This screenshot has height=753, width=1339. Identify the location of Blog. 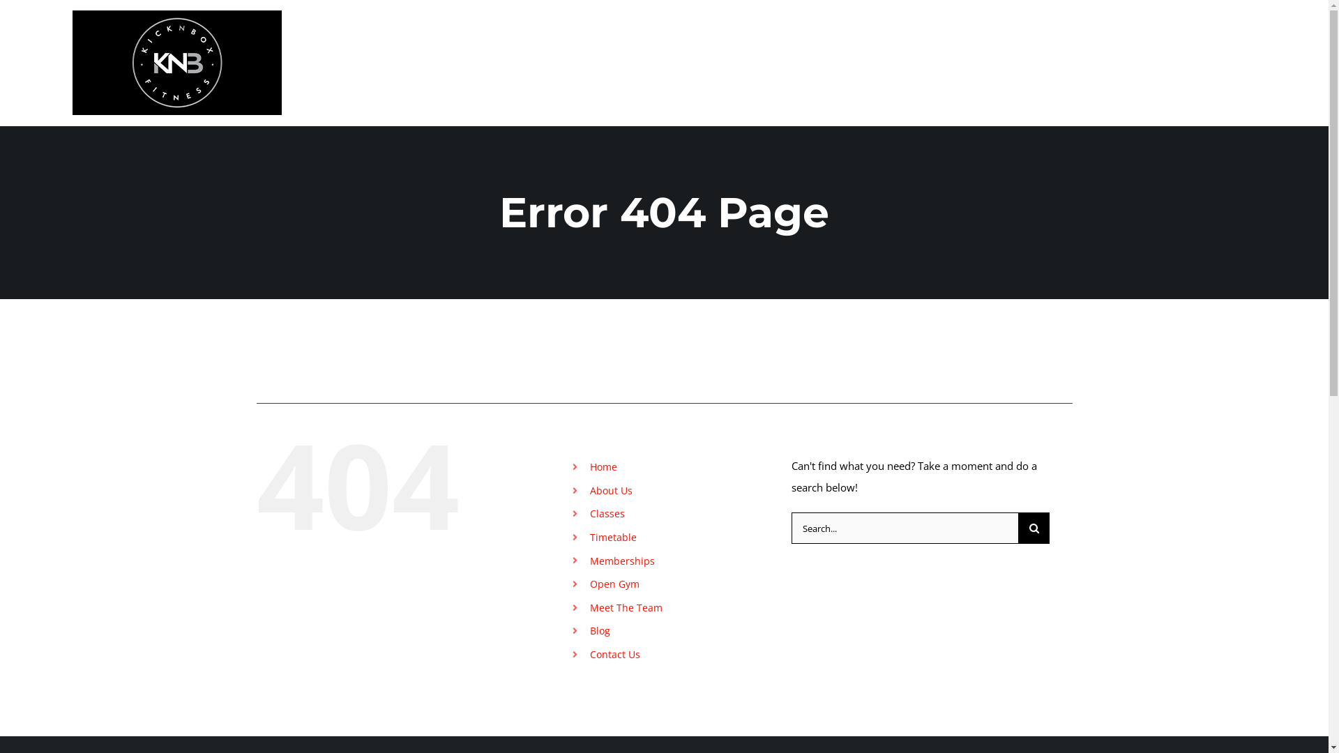
(600, 630).